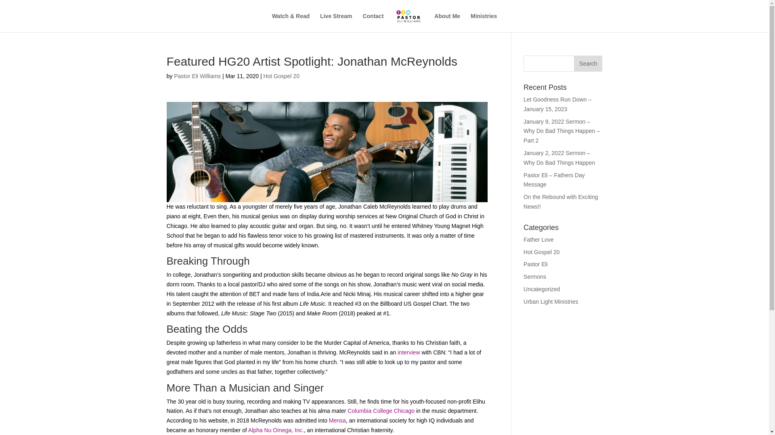 The height and width of the screenshot is (435, 775). What do you see at coordinates (381, 411) in the screenshot?
I see `Columbia College Chicago` at bounding box center [381, 411].